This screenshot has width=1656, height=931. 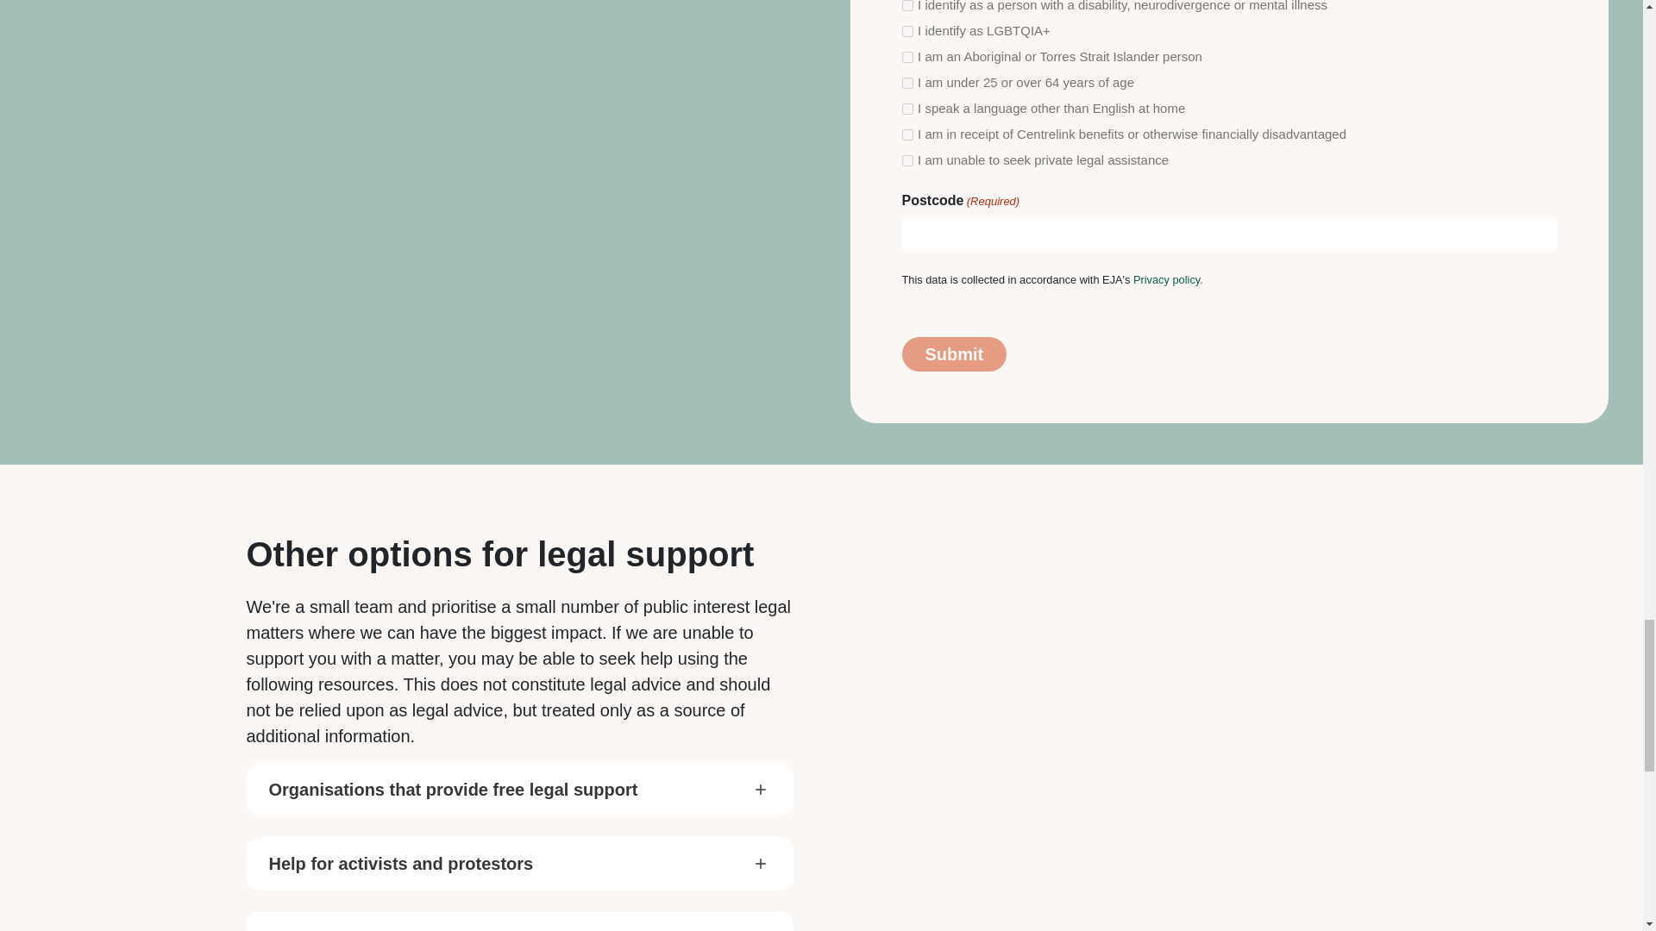 I want to click on I speak a language other than English at home, so click(x=907, y=160).